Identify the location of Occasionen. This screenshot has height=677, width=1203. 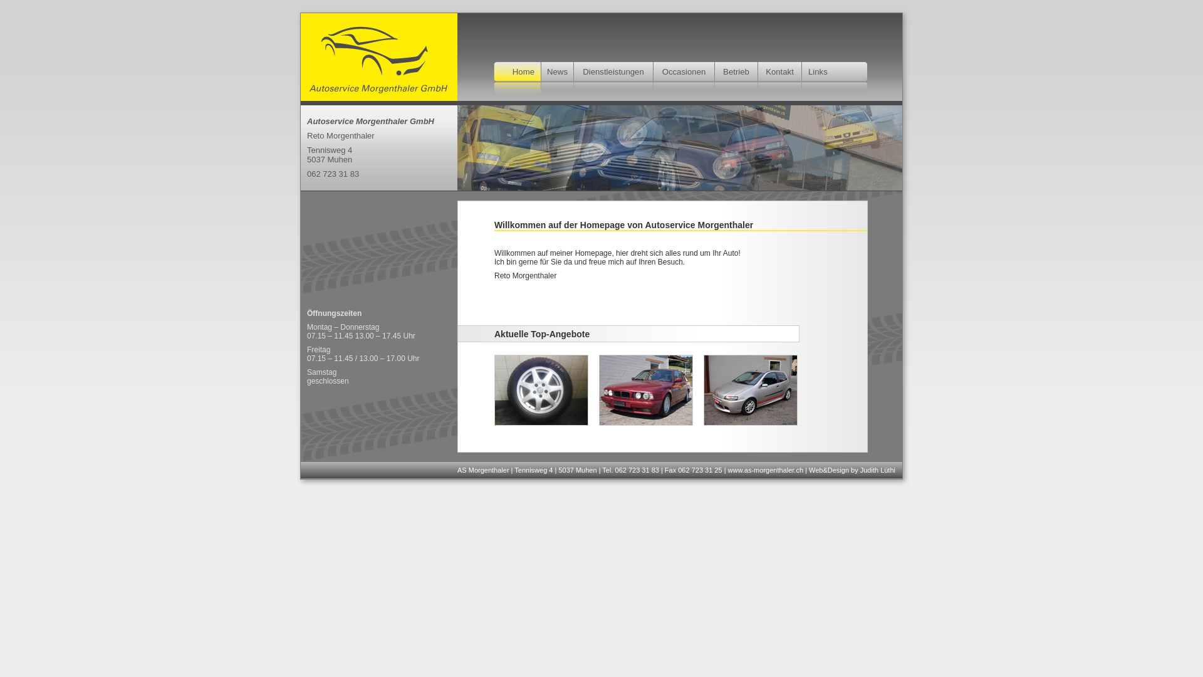
(684, 71).